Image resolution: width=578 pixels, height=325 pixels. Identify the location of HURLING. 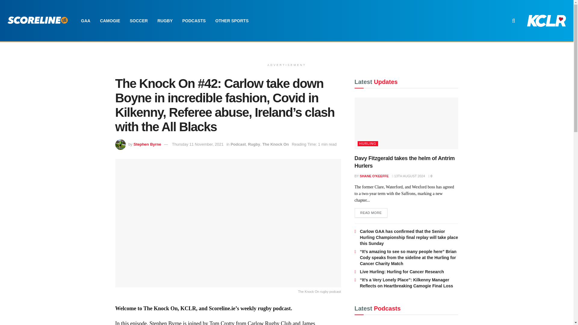
(363, 324).